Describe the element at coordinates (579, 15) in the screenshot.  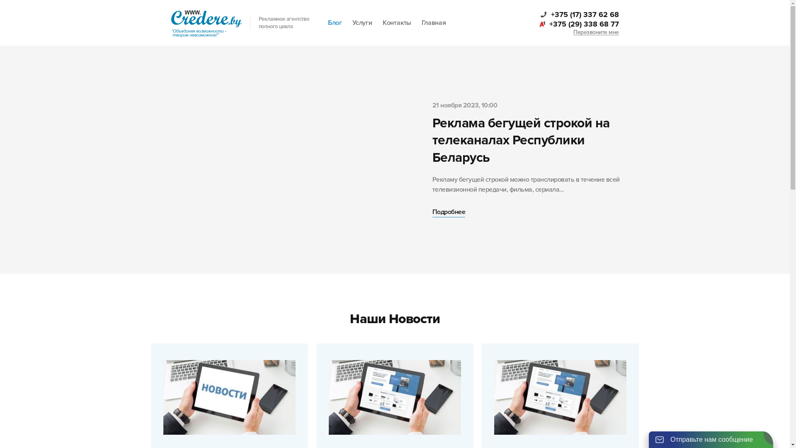
I see `+375 (17) 337 62 68` at that location.